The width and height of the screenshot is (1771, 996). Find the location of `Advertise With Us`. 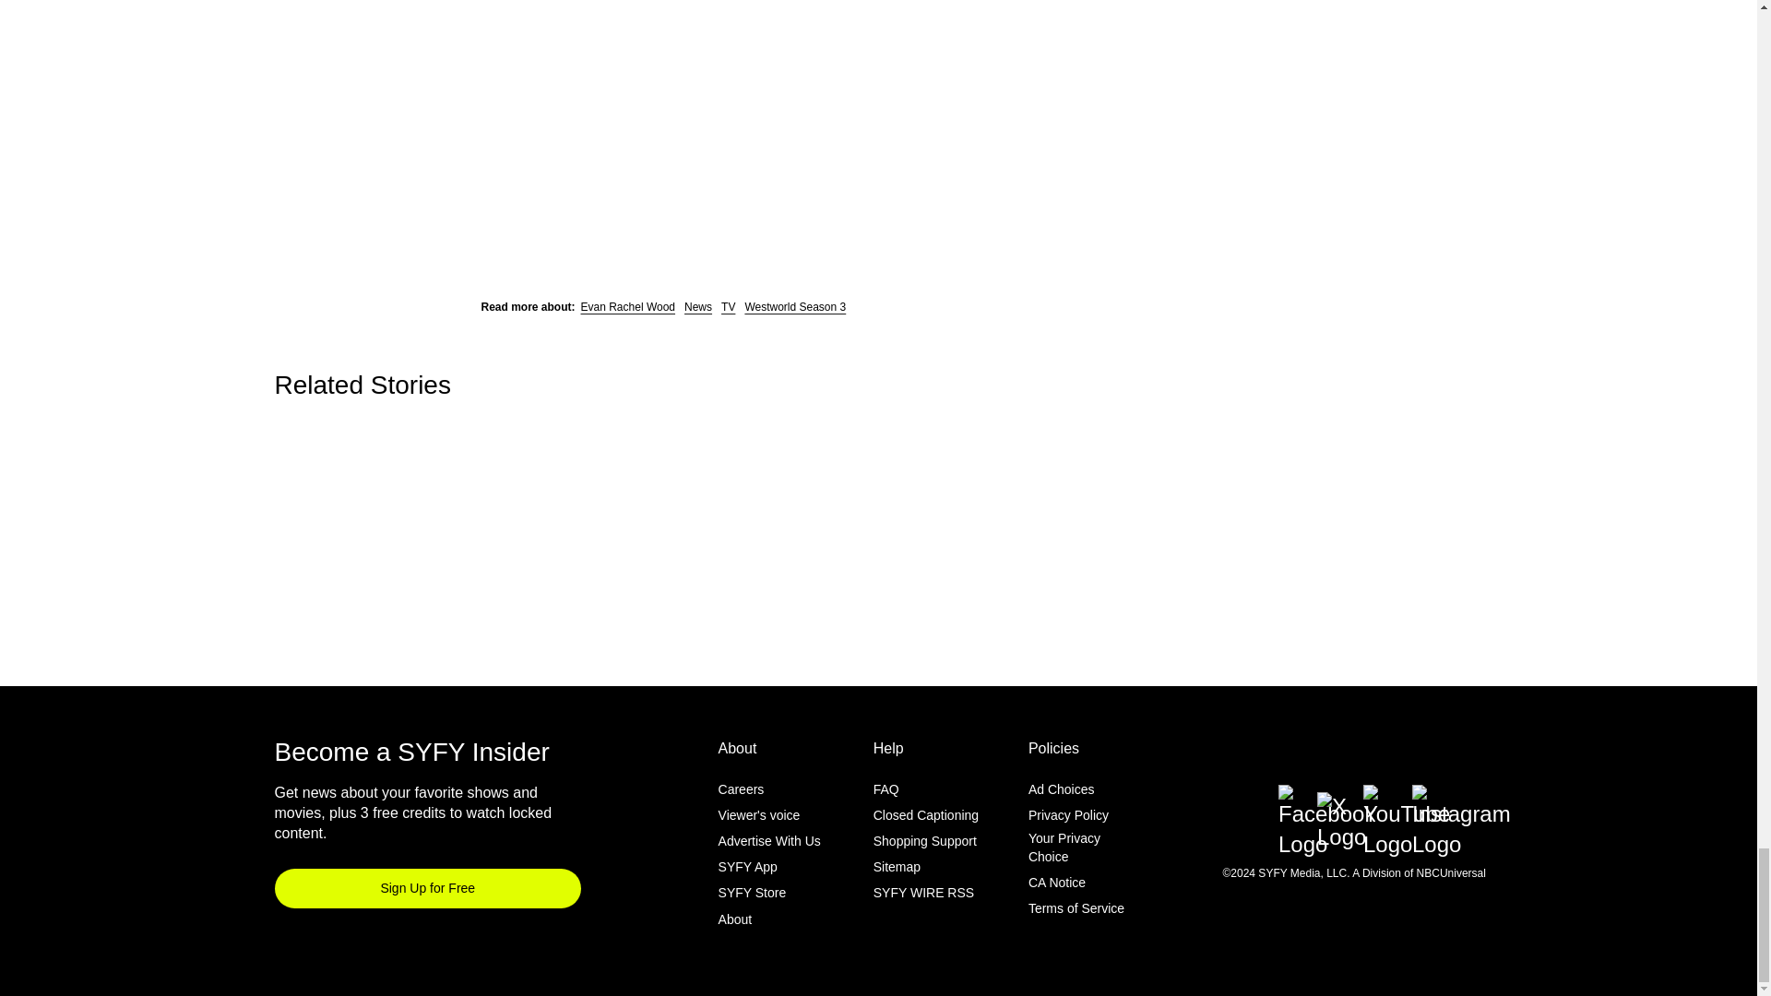

Advertise With Us is located at coordinates (769, 841).